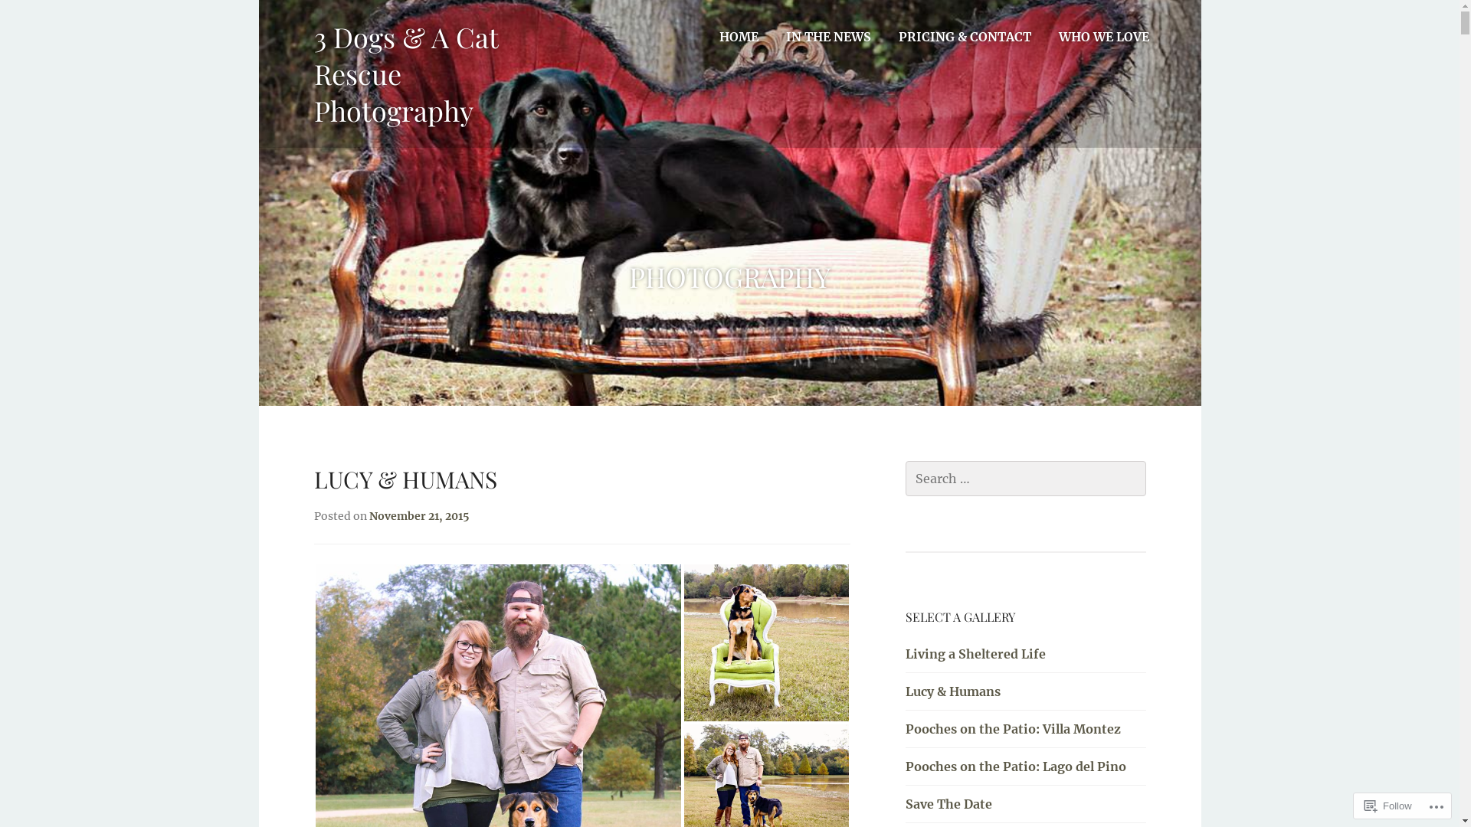  I want to click on November 21, 2015, so click(420, 516).